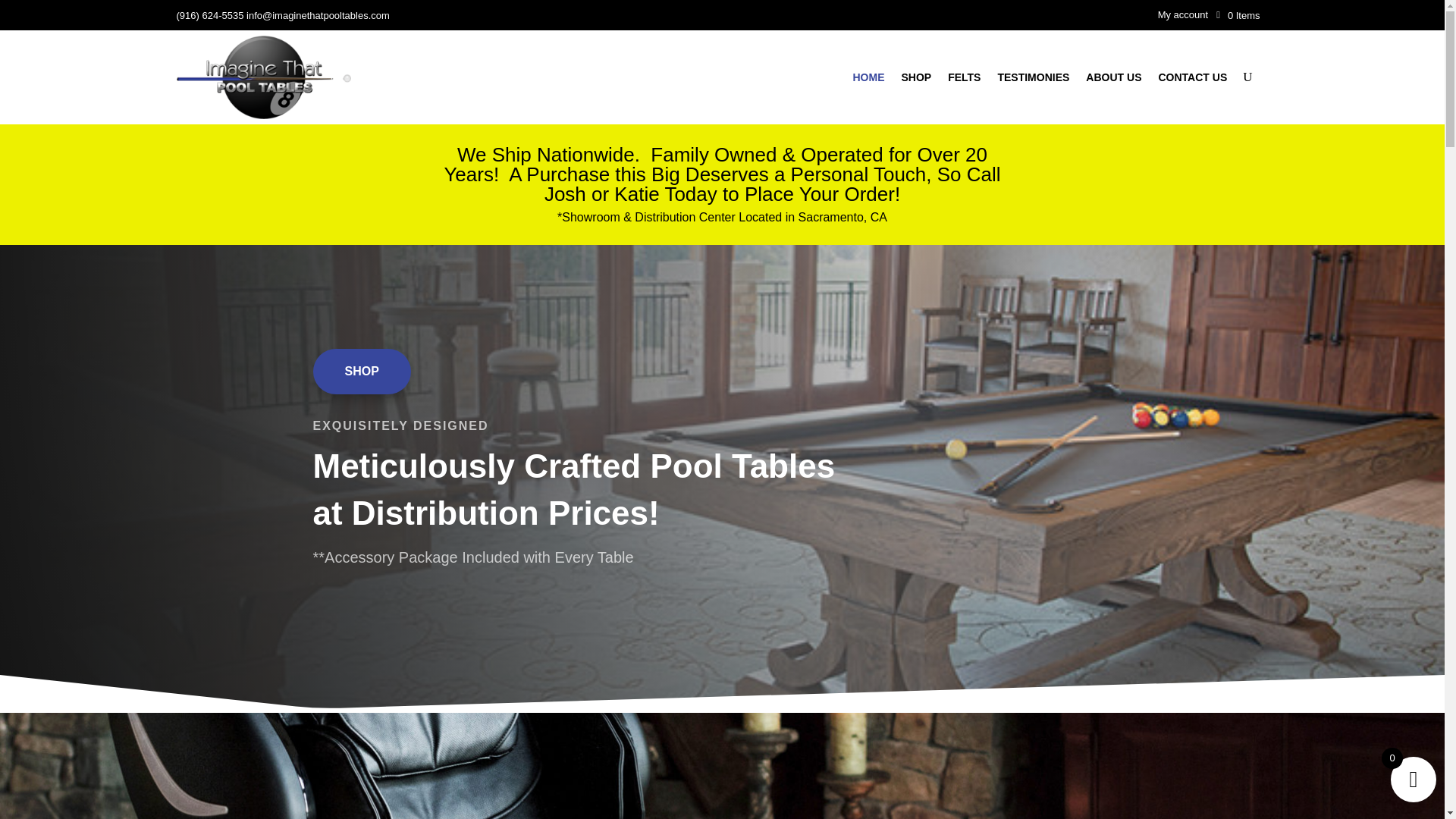  I want to click on SHOP, so click(361, 372).